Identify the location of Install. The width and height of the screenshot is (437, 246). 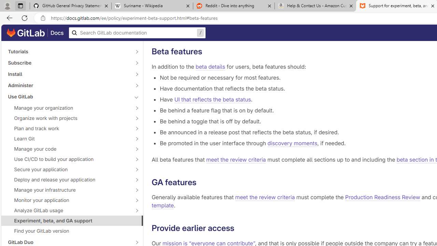
(68, 74).